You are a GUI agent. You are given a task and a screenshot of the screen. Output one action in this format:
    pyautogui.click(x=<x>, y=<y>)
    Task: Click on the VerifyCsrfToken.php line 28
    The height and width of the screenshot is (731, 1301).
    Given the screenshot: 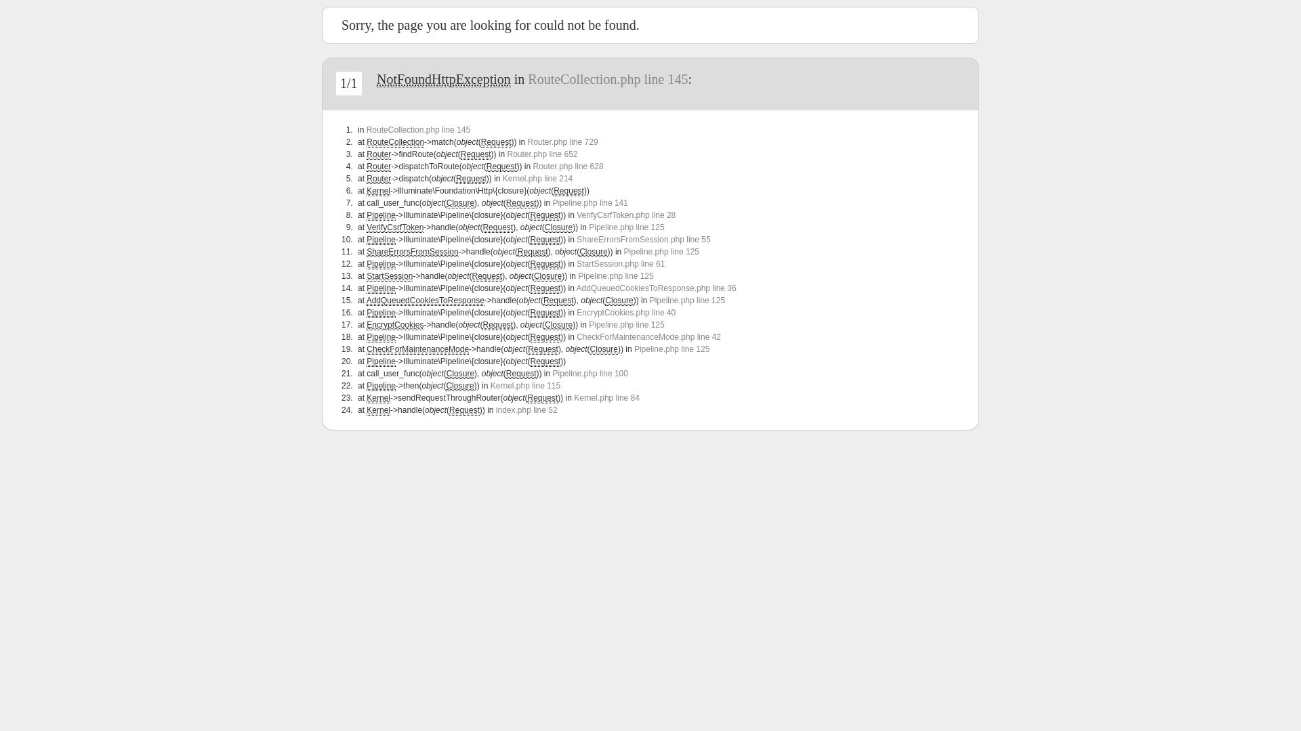 What is the action you would take?
    pyautogui.click(x=626, y=215)
    